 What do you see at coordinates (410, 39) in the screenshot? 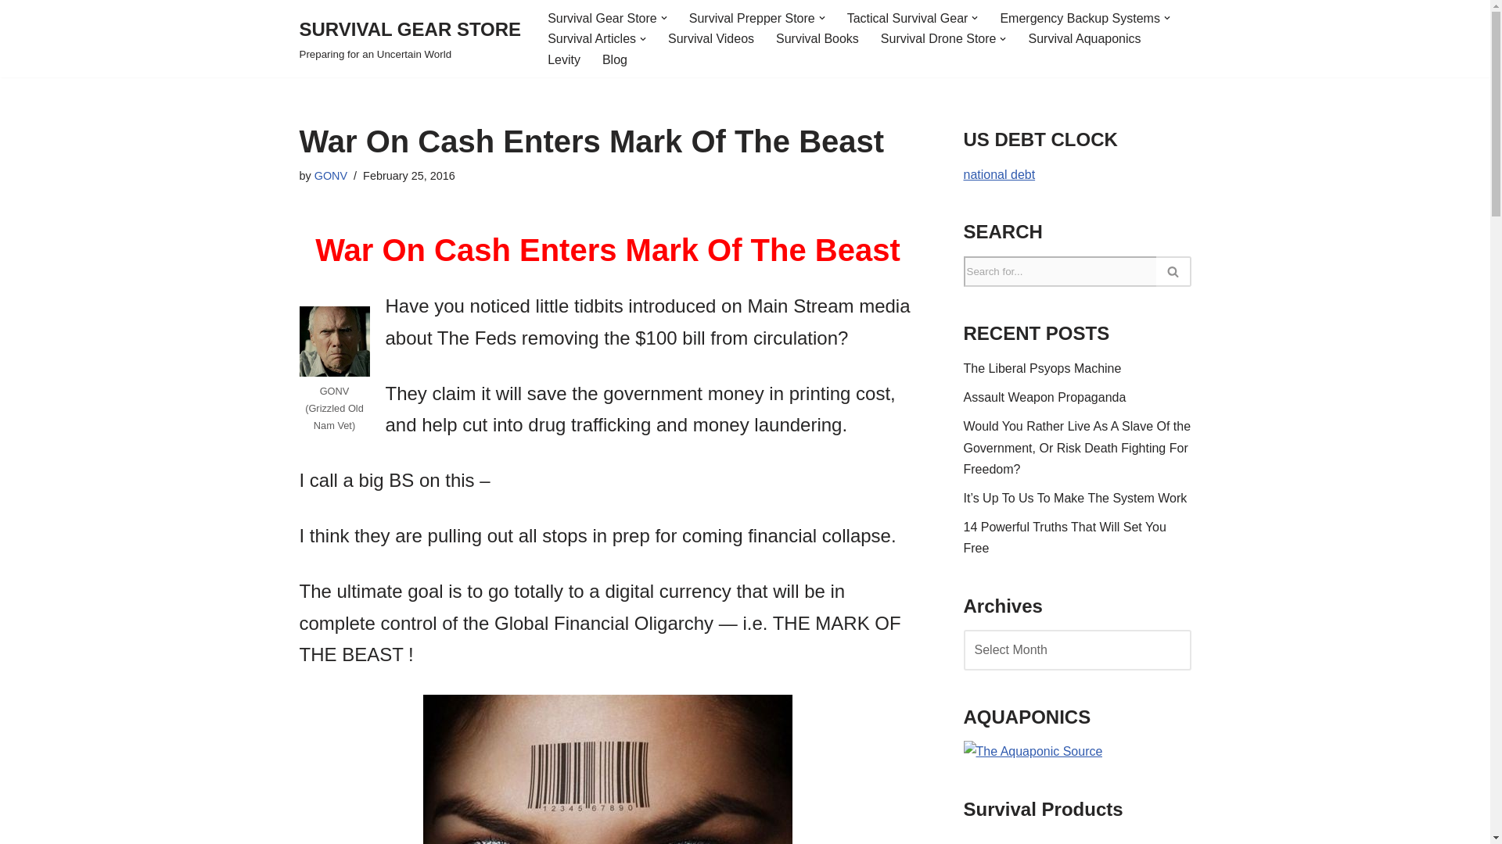
I see `Tactical Survival Gear` at bounding box center [410, 39].